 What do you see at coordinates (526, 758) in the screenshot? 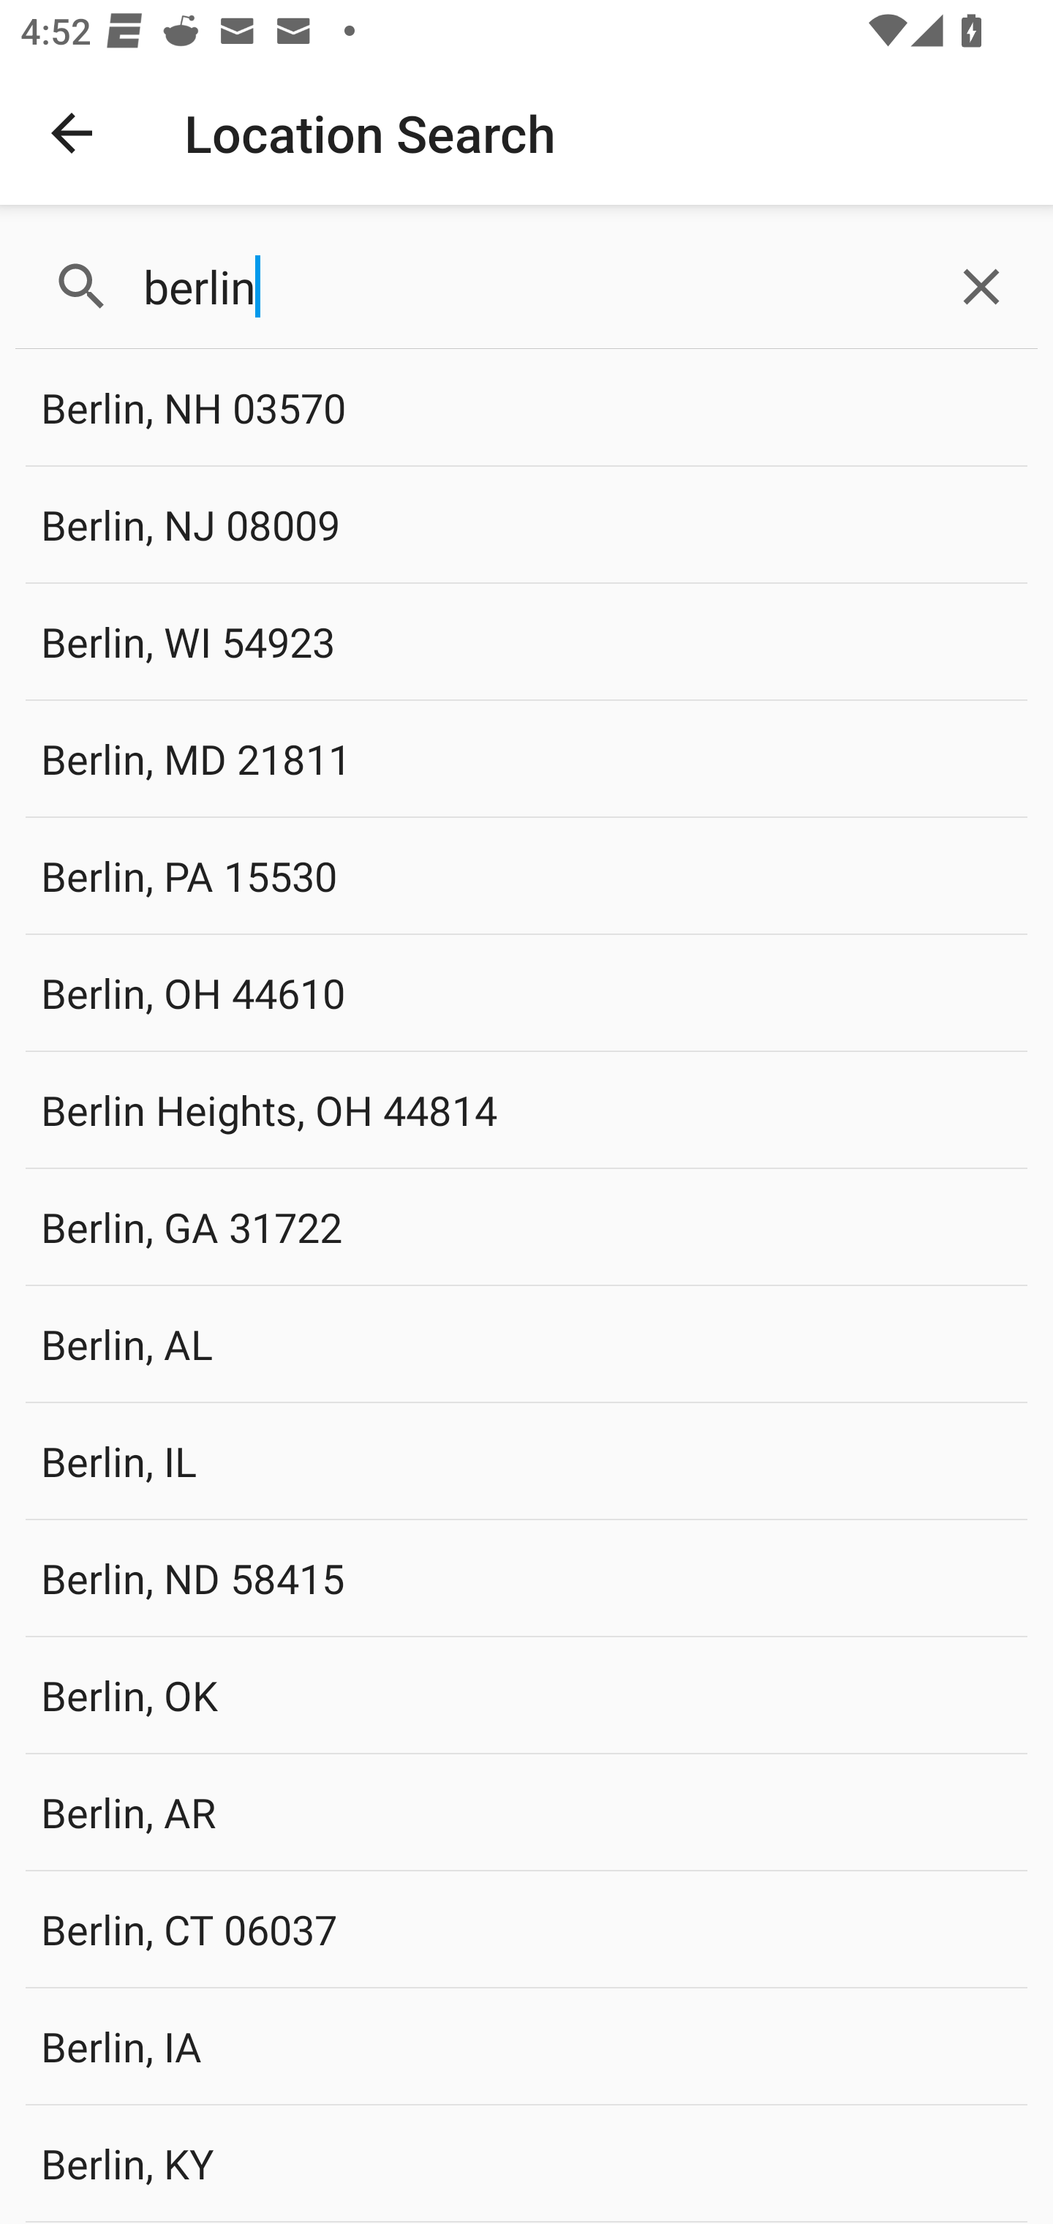
I see `Berlin, MD 21811` at bounding box center [526, 758].